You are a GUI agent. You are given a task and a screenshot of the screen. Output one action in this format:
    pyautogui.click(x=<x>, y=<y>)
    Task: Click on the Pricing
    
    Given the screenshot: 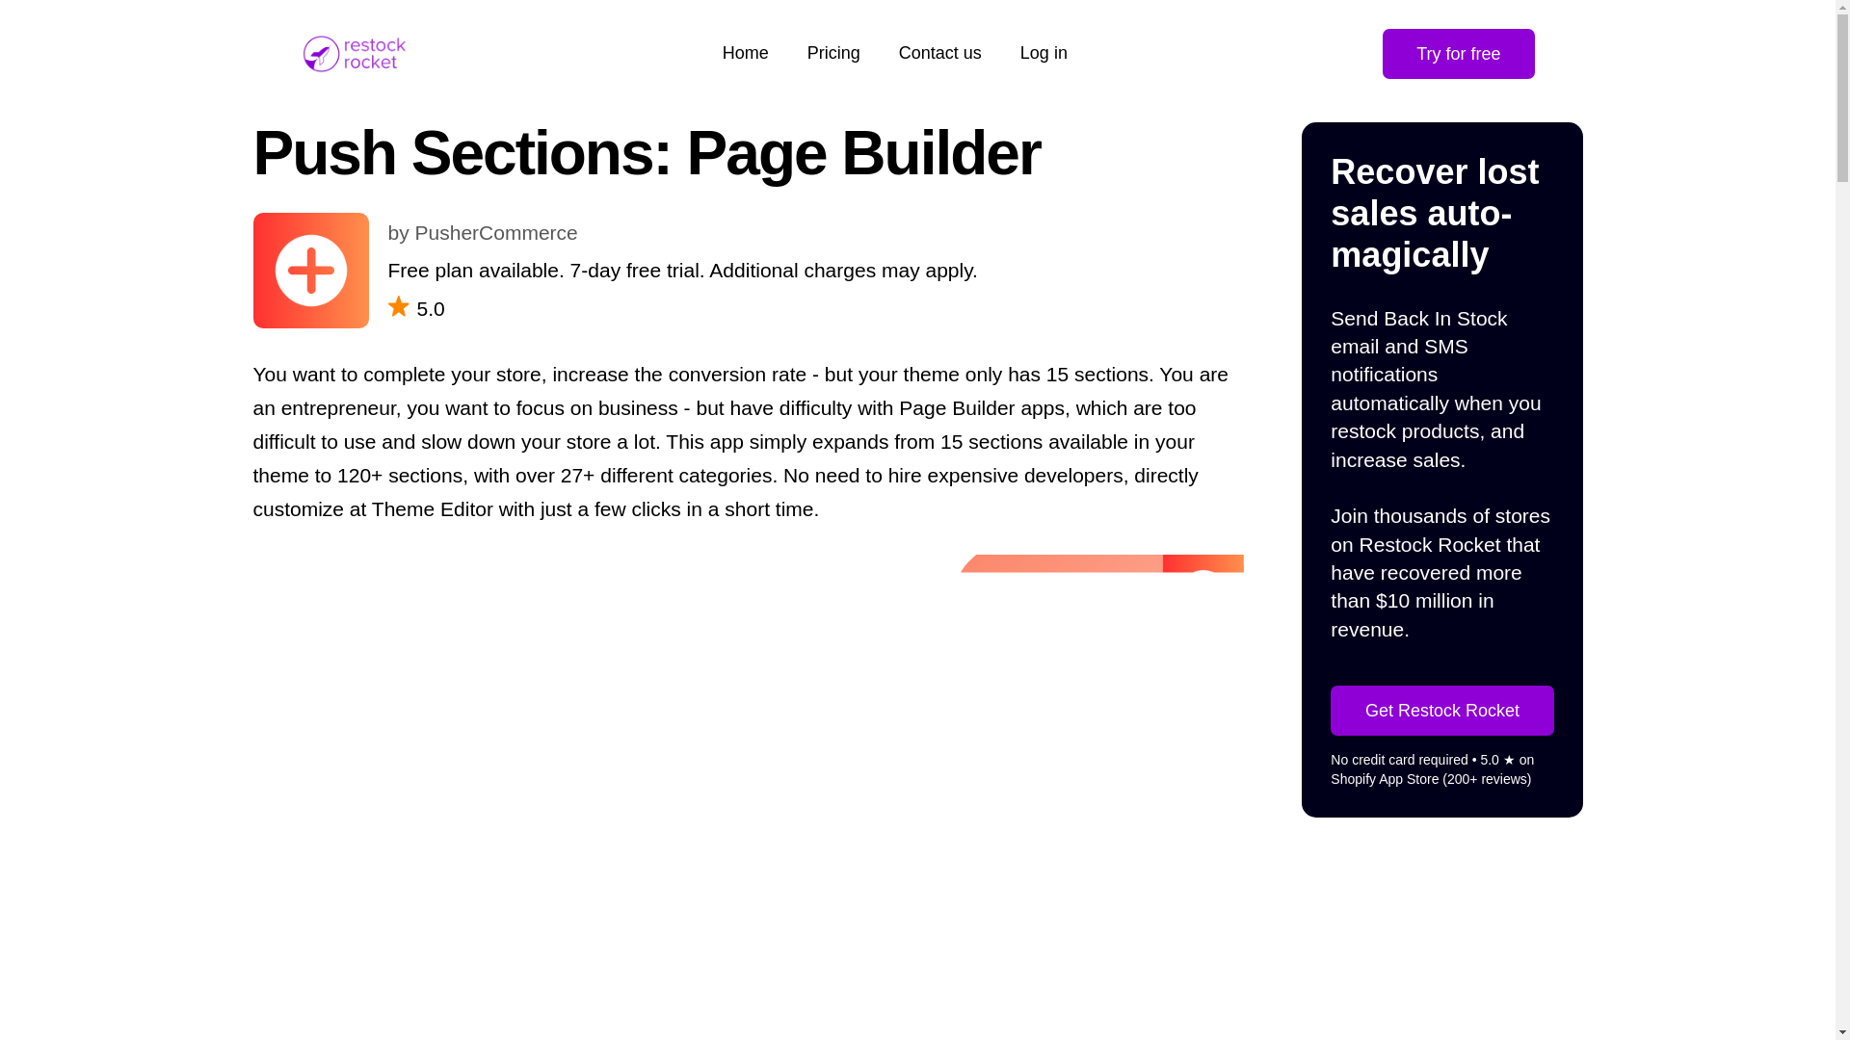 What is the action you would take?
    pyautogui.click(x=832, y=53)
    